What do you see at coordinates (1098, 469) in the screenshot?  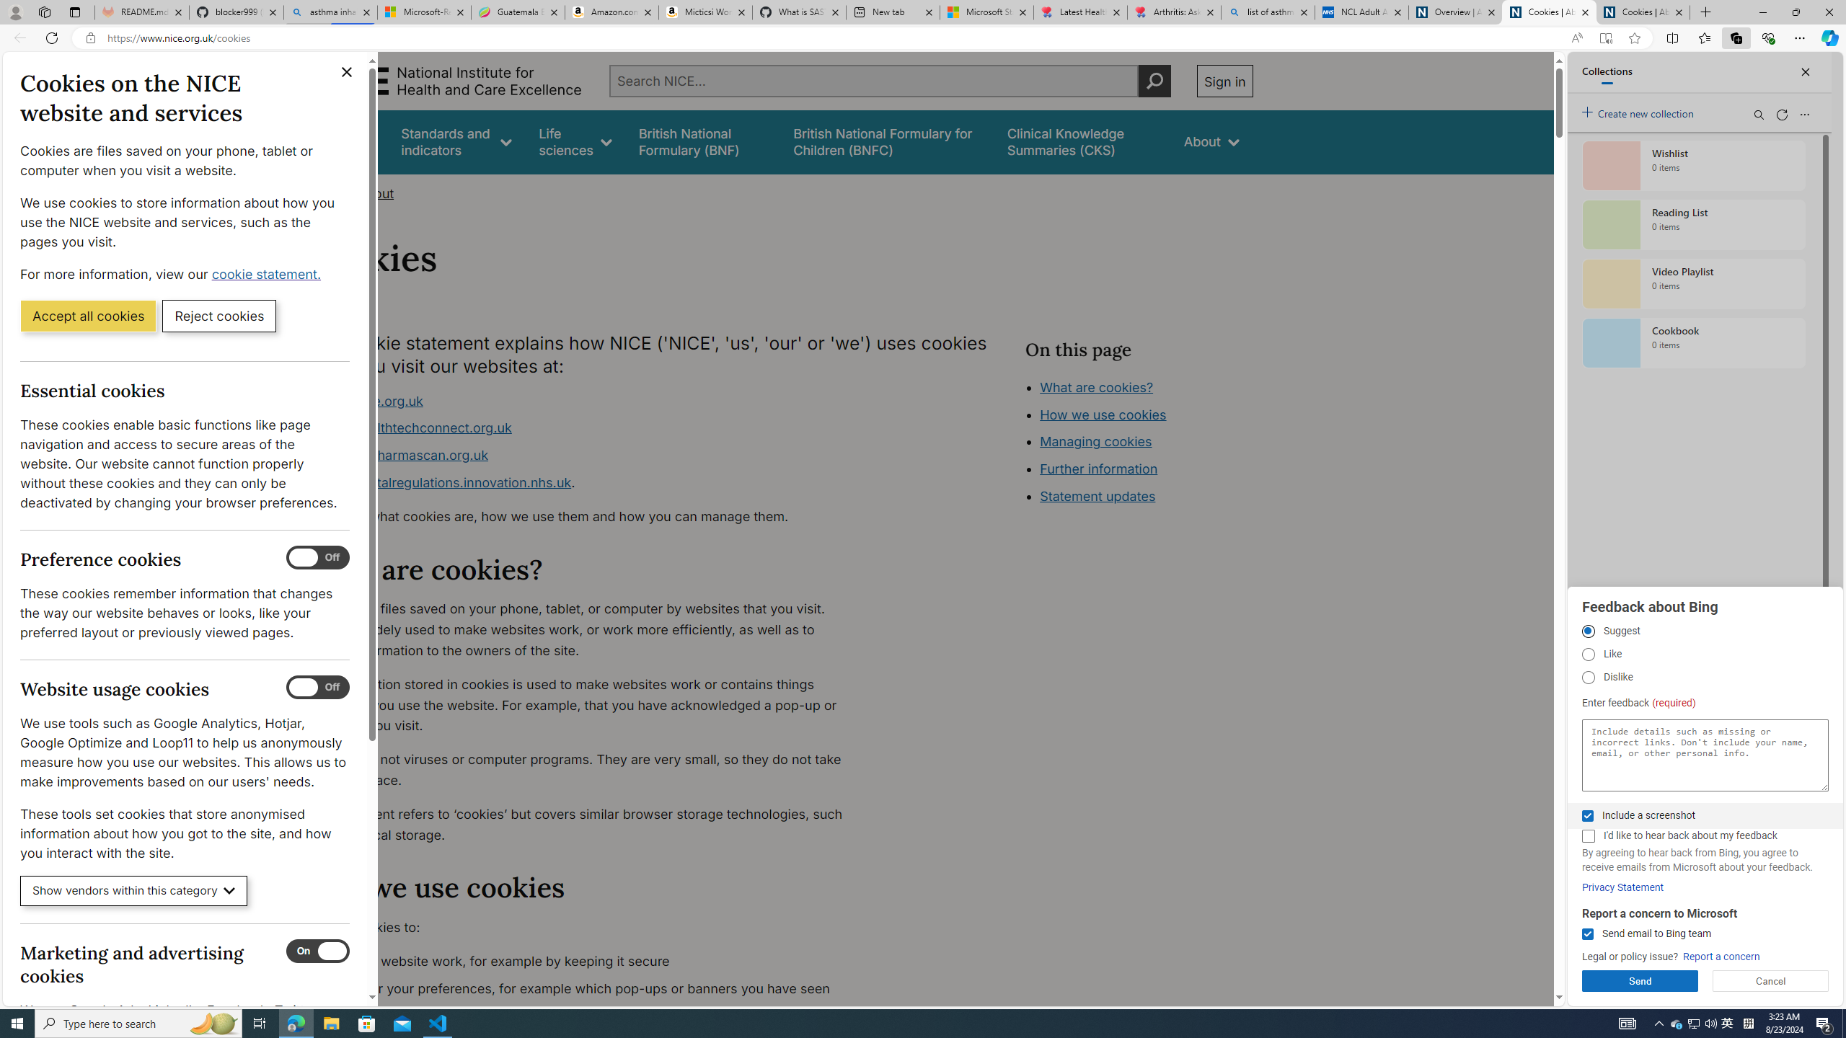 I see `Further information` at bounding box center [1098, 469].